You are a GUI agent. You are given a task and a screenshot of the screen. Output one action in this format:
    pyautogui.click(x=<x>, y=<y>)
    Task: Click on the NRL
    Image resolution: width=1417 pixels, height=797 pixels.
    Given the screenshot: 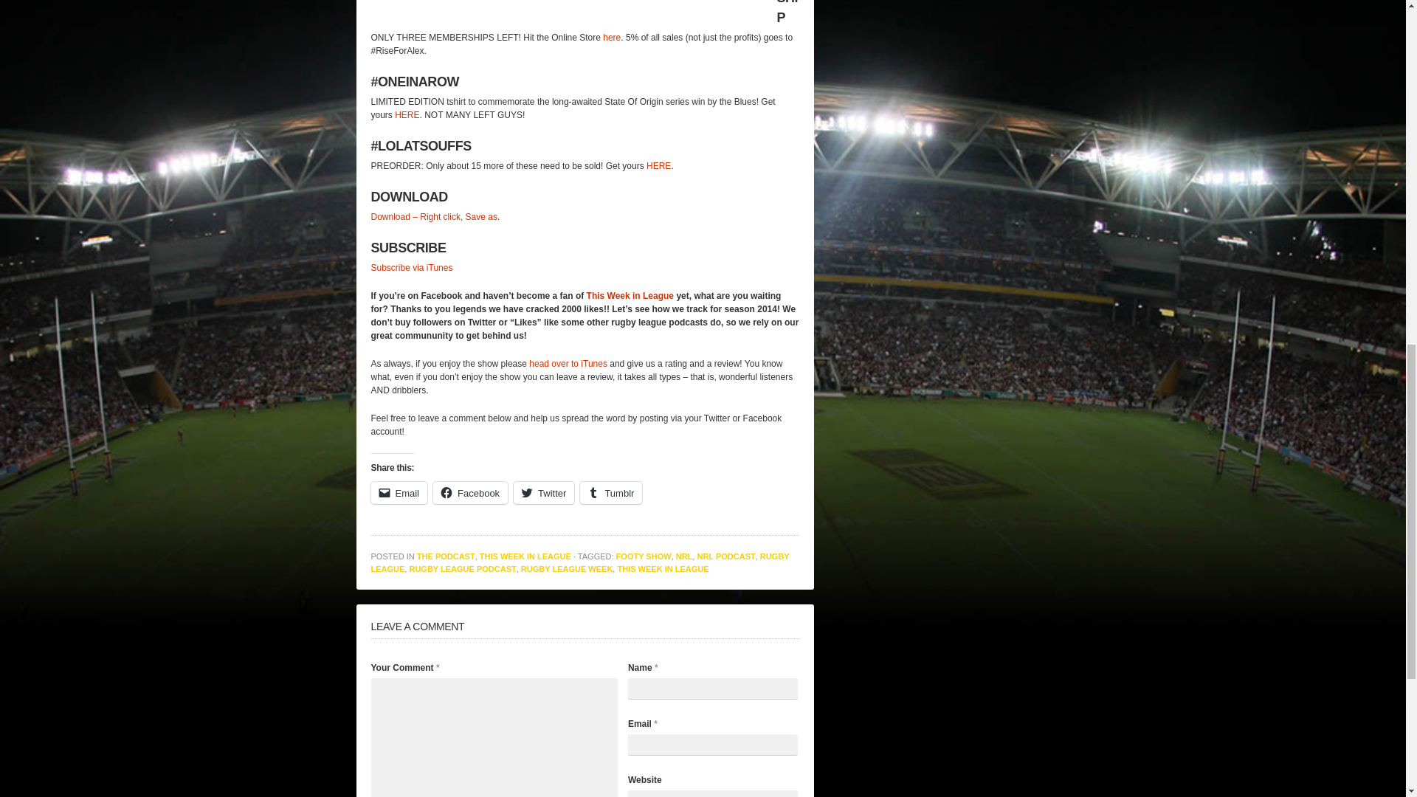 What is the action you would take?
    pyautogui.click(x=683, y=556)
    